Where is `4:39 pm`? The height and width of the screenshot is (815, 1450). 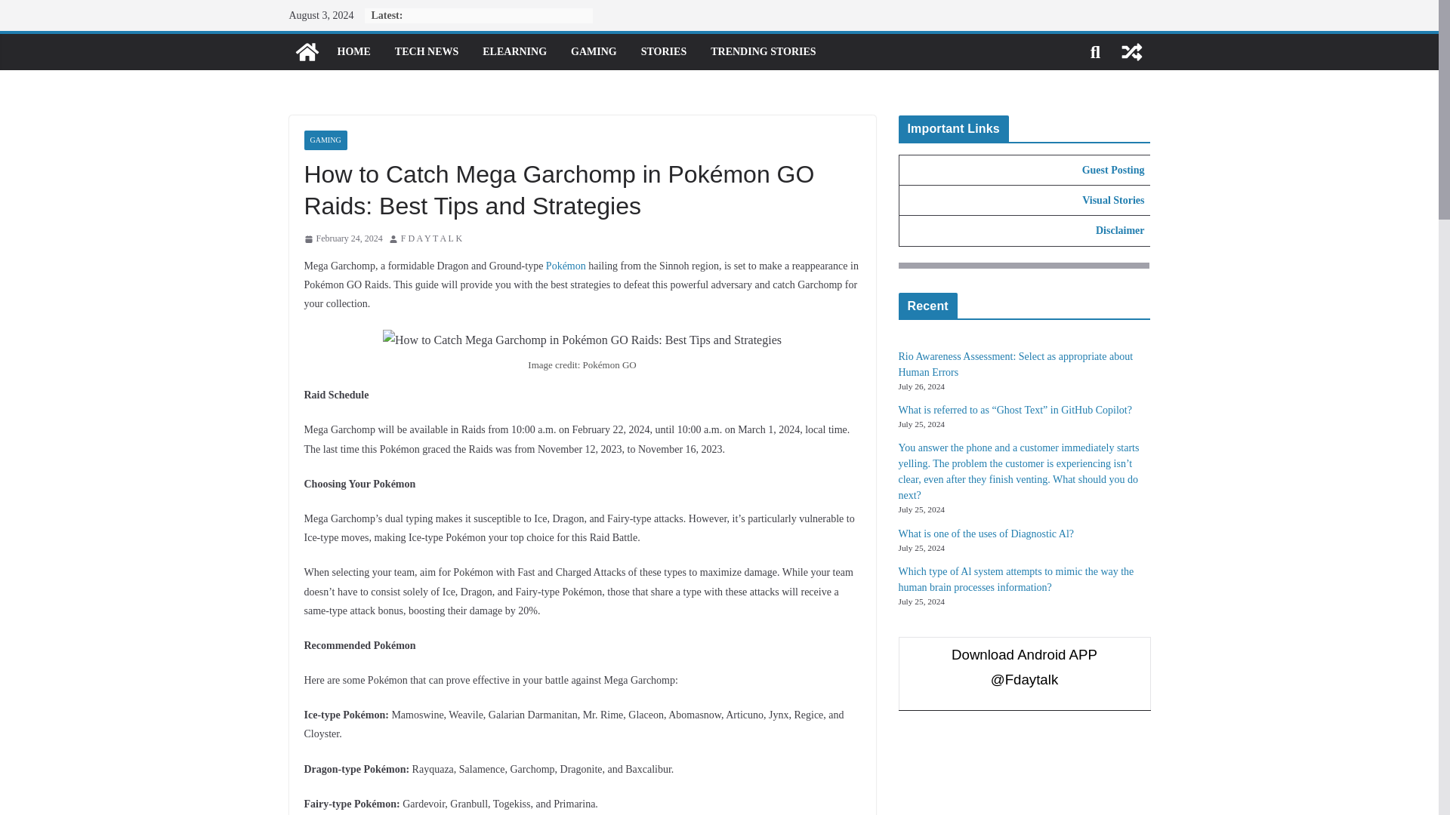 4:39 pm is located at coordinates (343, 238).